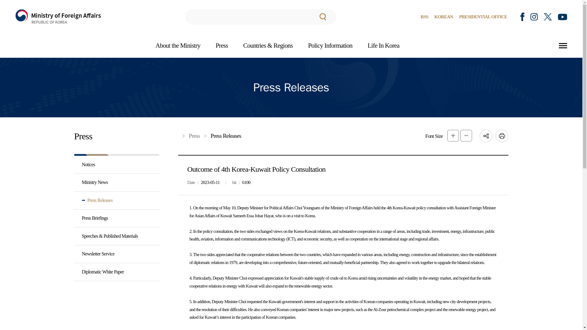  I want to click on KOREAN, so click(444, 16).